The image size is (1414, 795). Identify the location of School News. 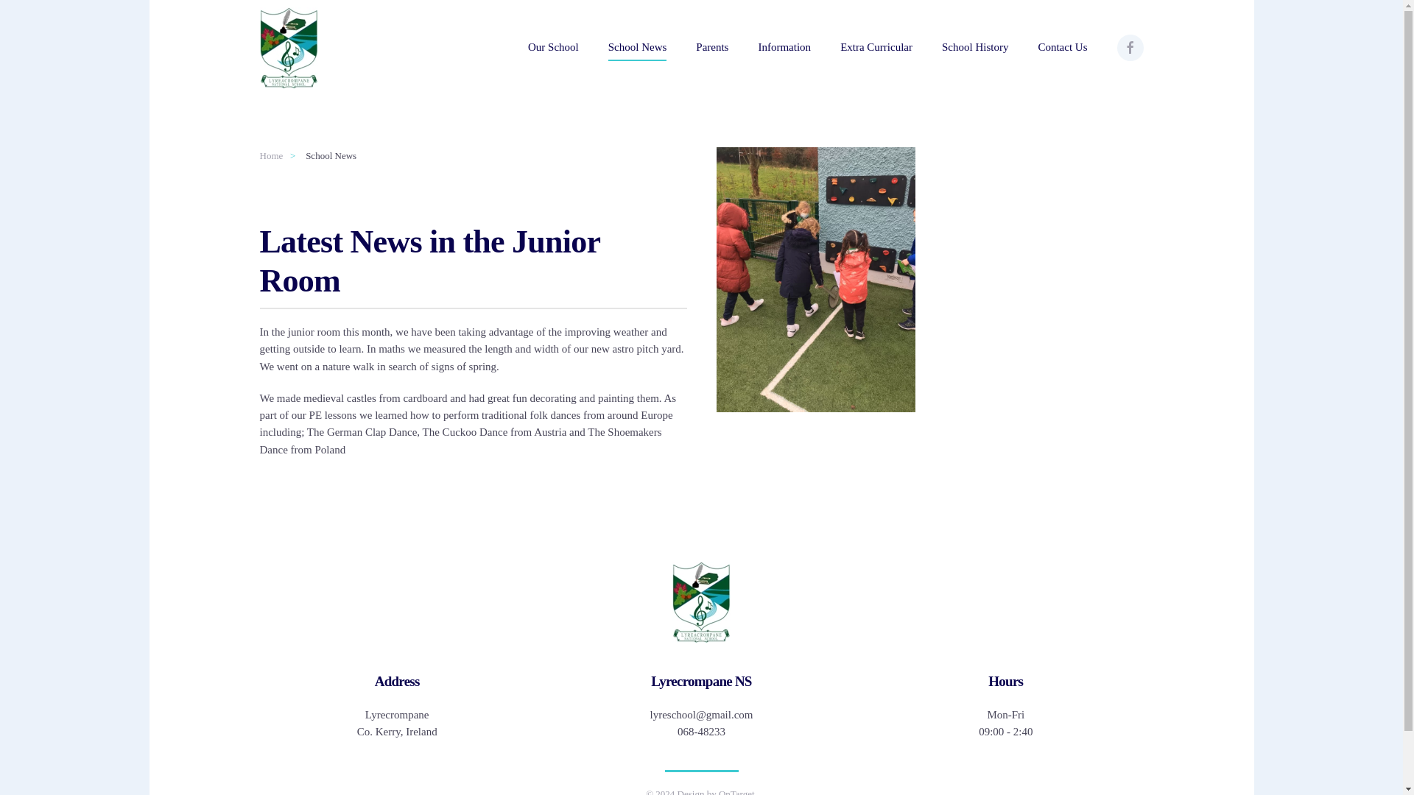
(638, 47).